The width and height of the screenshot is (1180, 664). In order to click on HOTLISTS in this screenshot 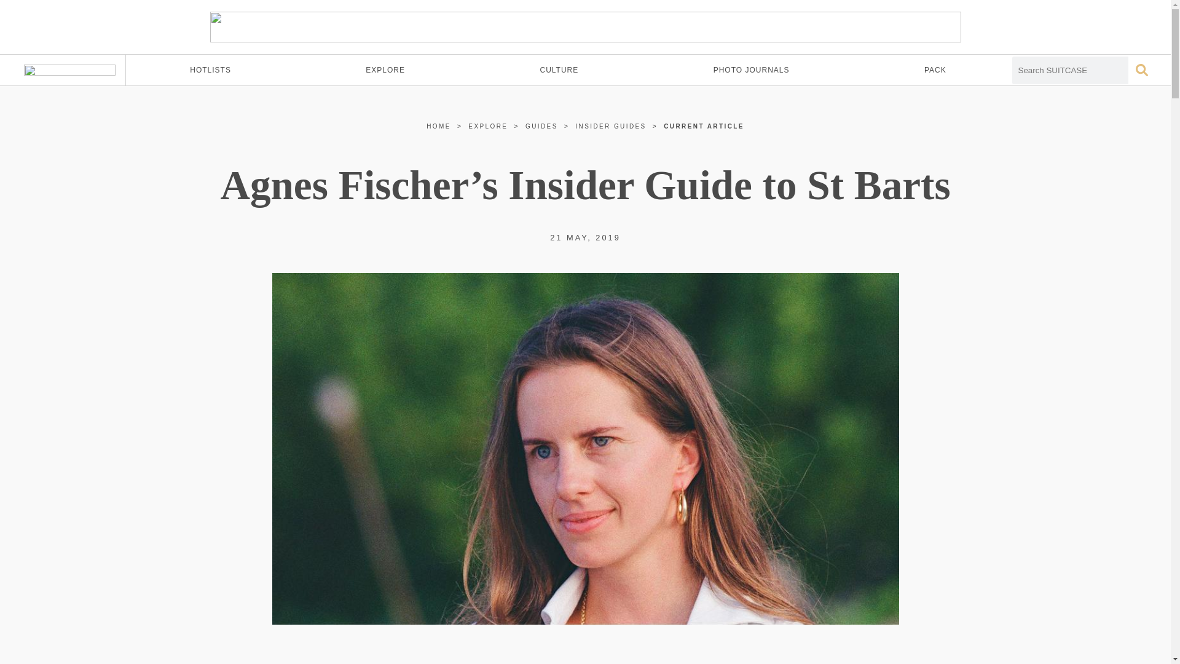, I will do `click(210, 70)`.